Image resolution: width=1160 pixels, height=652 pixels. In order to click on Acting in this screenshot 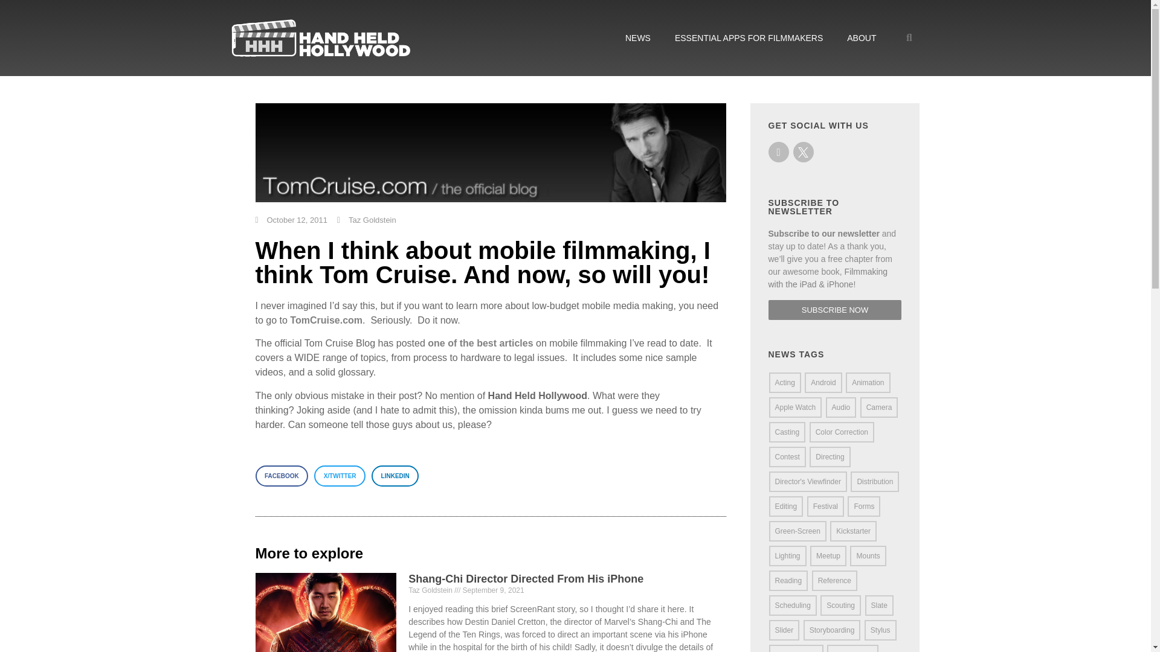, I will do `click(784, 383)`.